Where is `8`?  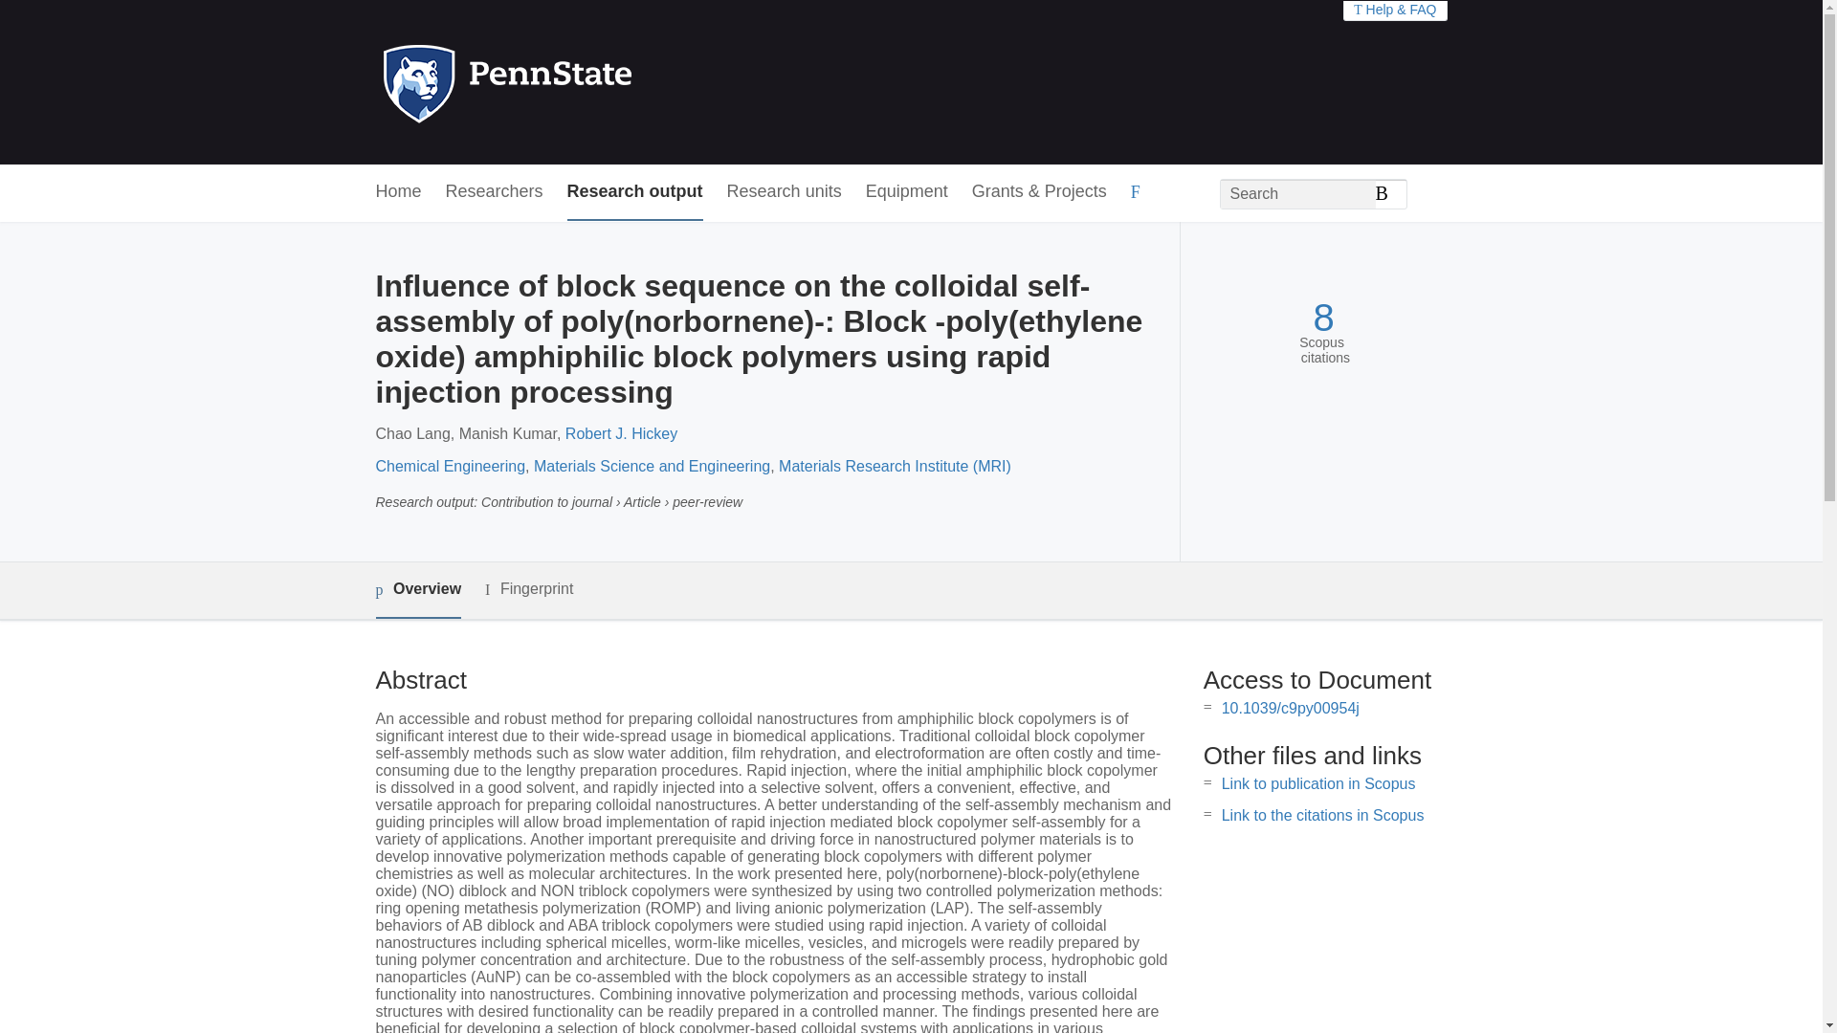
8 is located at coordinates (1322, 318).